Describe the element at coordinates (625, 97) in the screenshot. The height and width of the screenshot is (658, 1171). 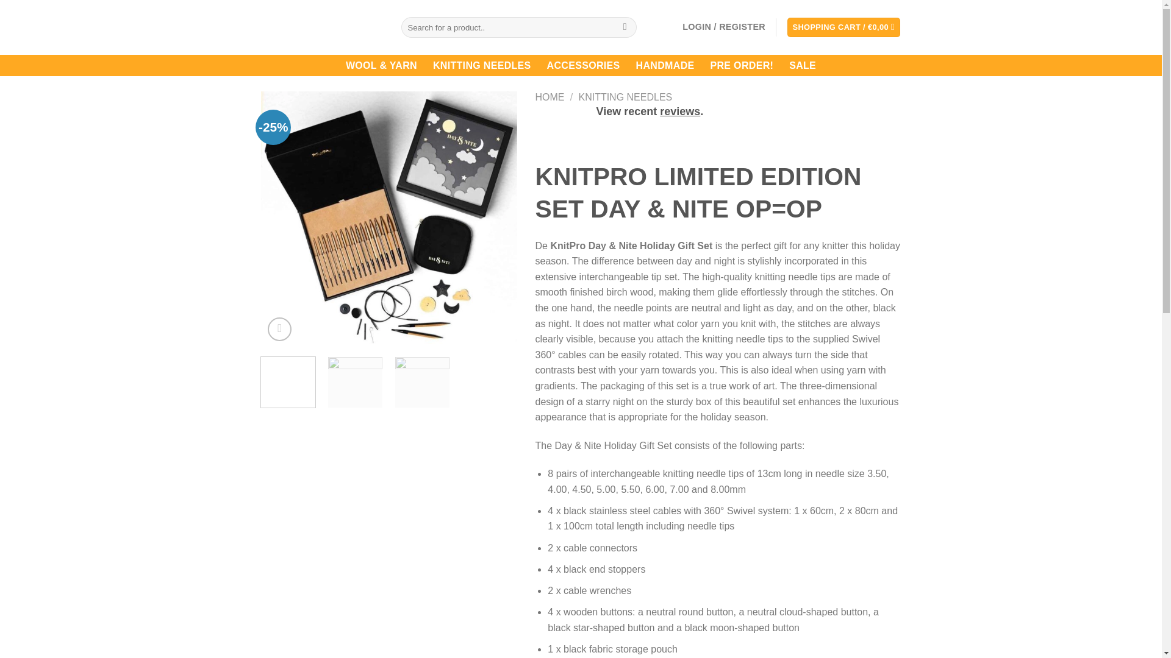
I see `KNITTING NEEDLES` at that location.